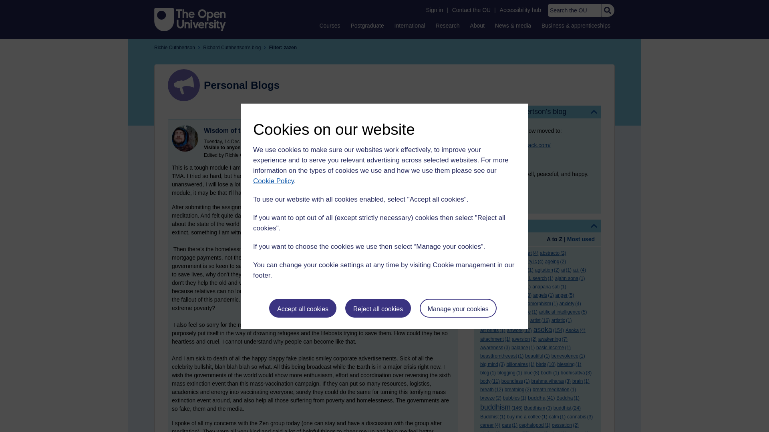 Image resolution: width=769 pixels, height=432 pixels. Describe the element at coordinates (471, 10) in the screenshot. I see `Contact the OU` at that location.